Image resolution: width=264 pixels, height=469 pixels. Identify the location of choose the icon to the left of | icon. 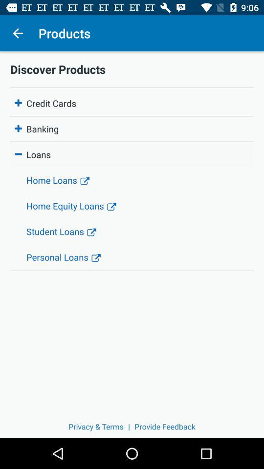
(96, 426).